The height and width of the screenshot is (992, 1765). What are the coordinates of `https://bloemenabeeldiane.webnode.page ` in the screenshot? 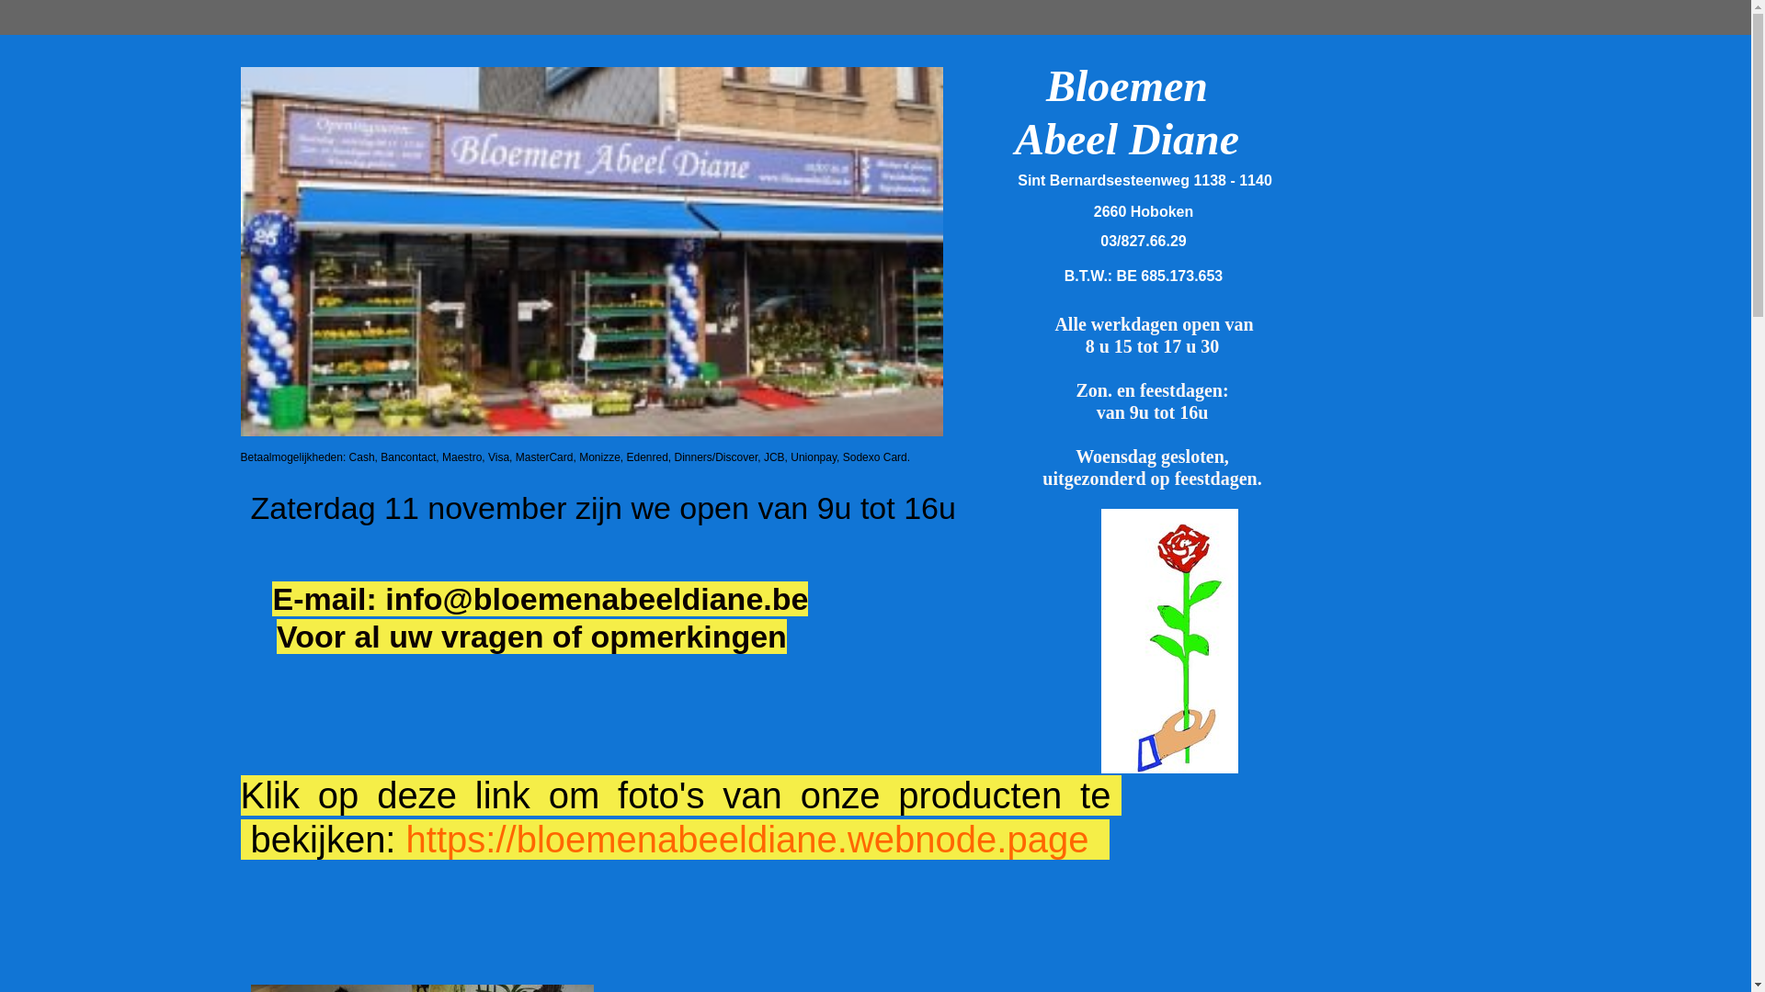 It's located at (753, 840).